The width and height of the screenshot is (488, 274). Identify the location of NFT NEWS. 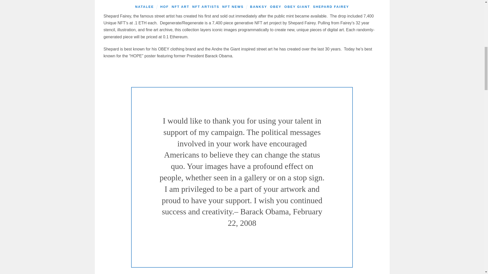
(233, 7).